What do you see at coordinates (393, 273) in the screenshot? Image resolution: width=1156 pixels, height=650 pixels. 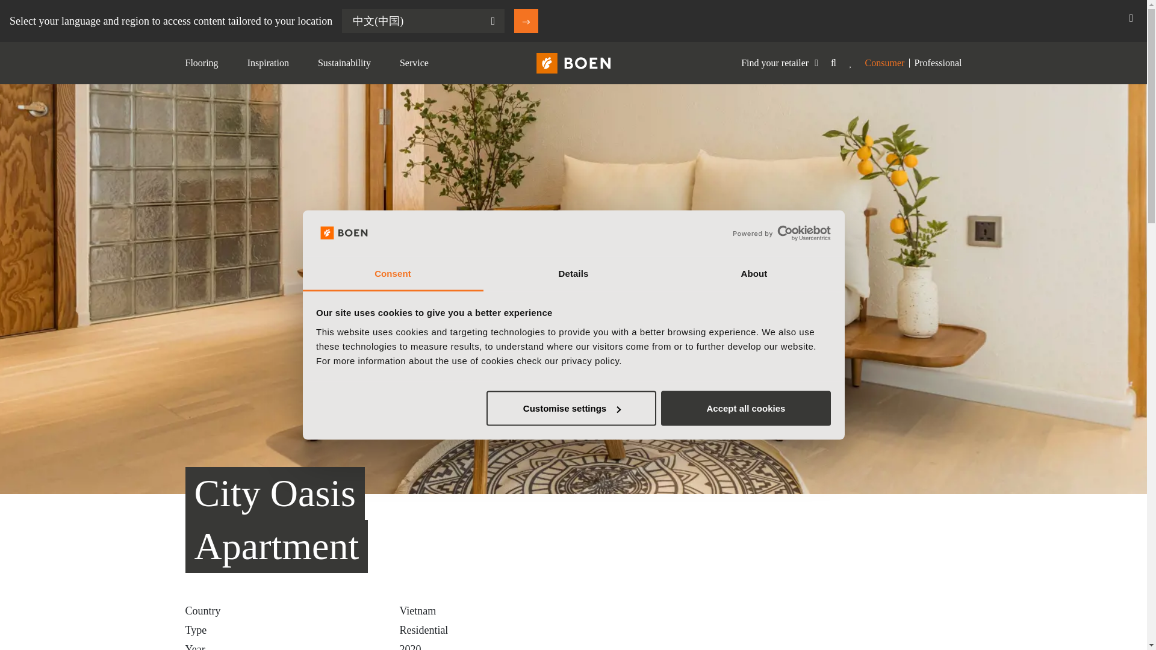 I see `Consent` at bounding box center [393, 273].